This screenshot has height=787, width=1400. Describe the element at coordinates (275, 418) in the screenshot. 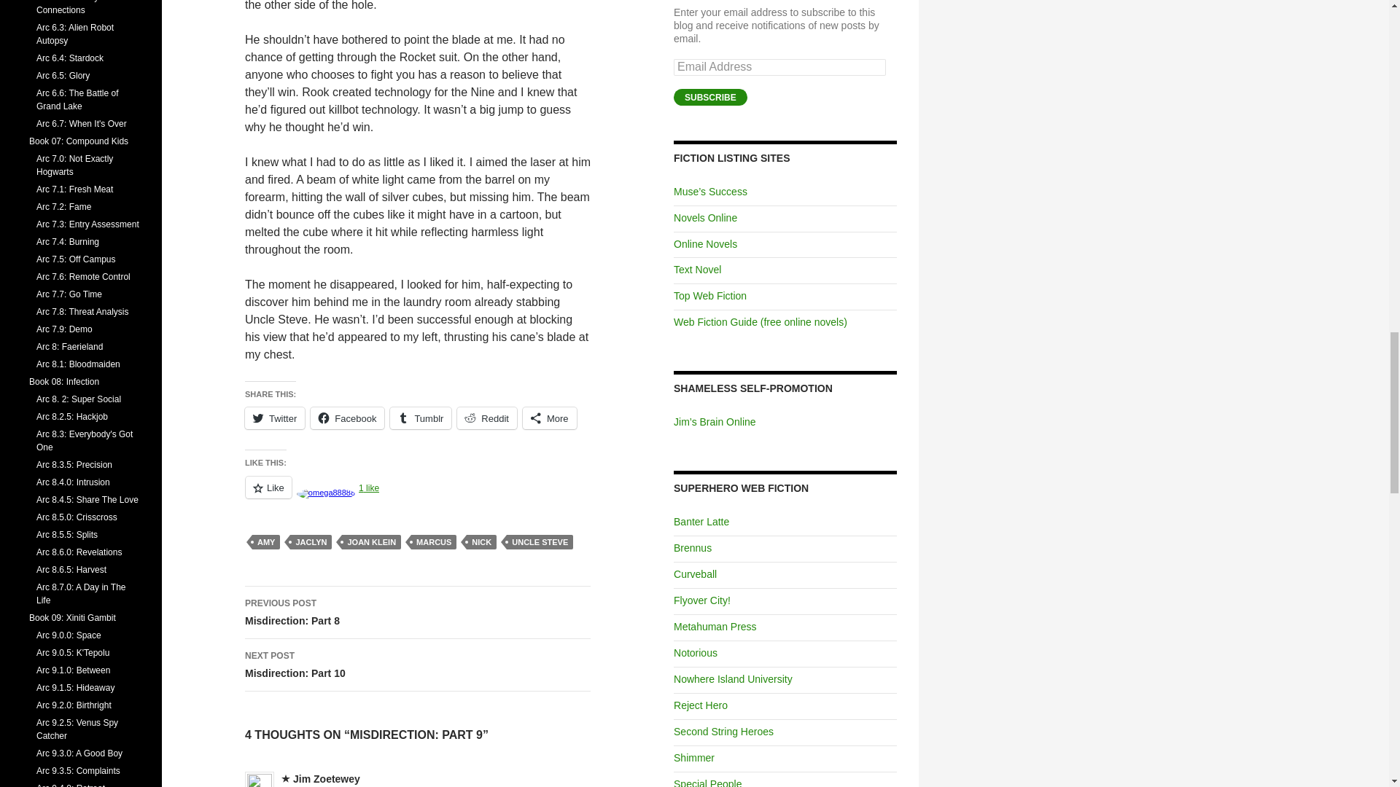

I see `Click to share on Twitter` at that location.